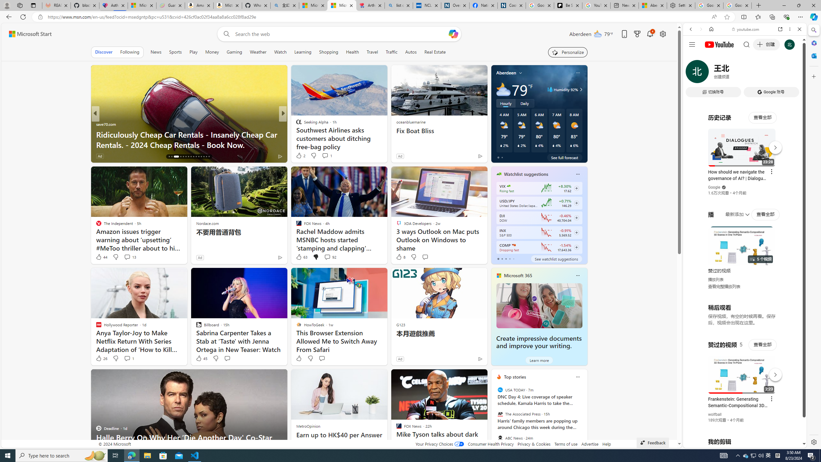 This screenshot has height=462, width=821. What do you see at coordinates (327, 156) in the screenshot?
I see `View comments 9 Comment` at bounding box center [327, 156].